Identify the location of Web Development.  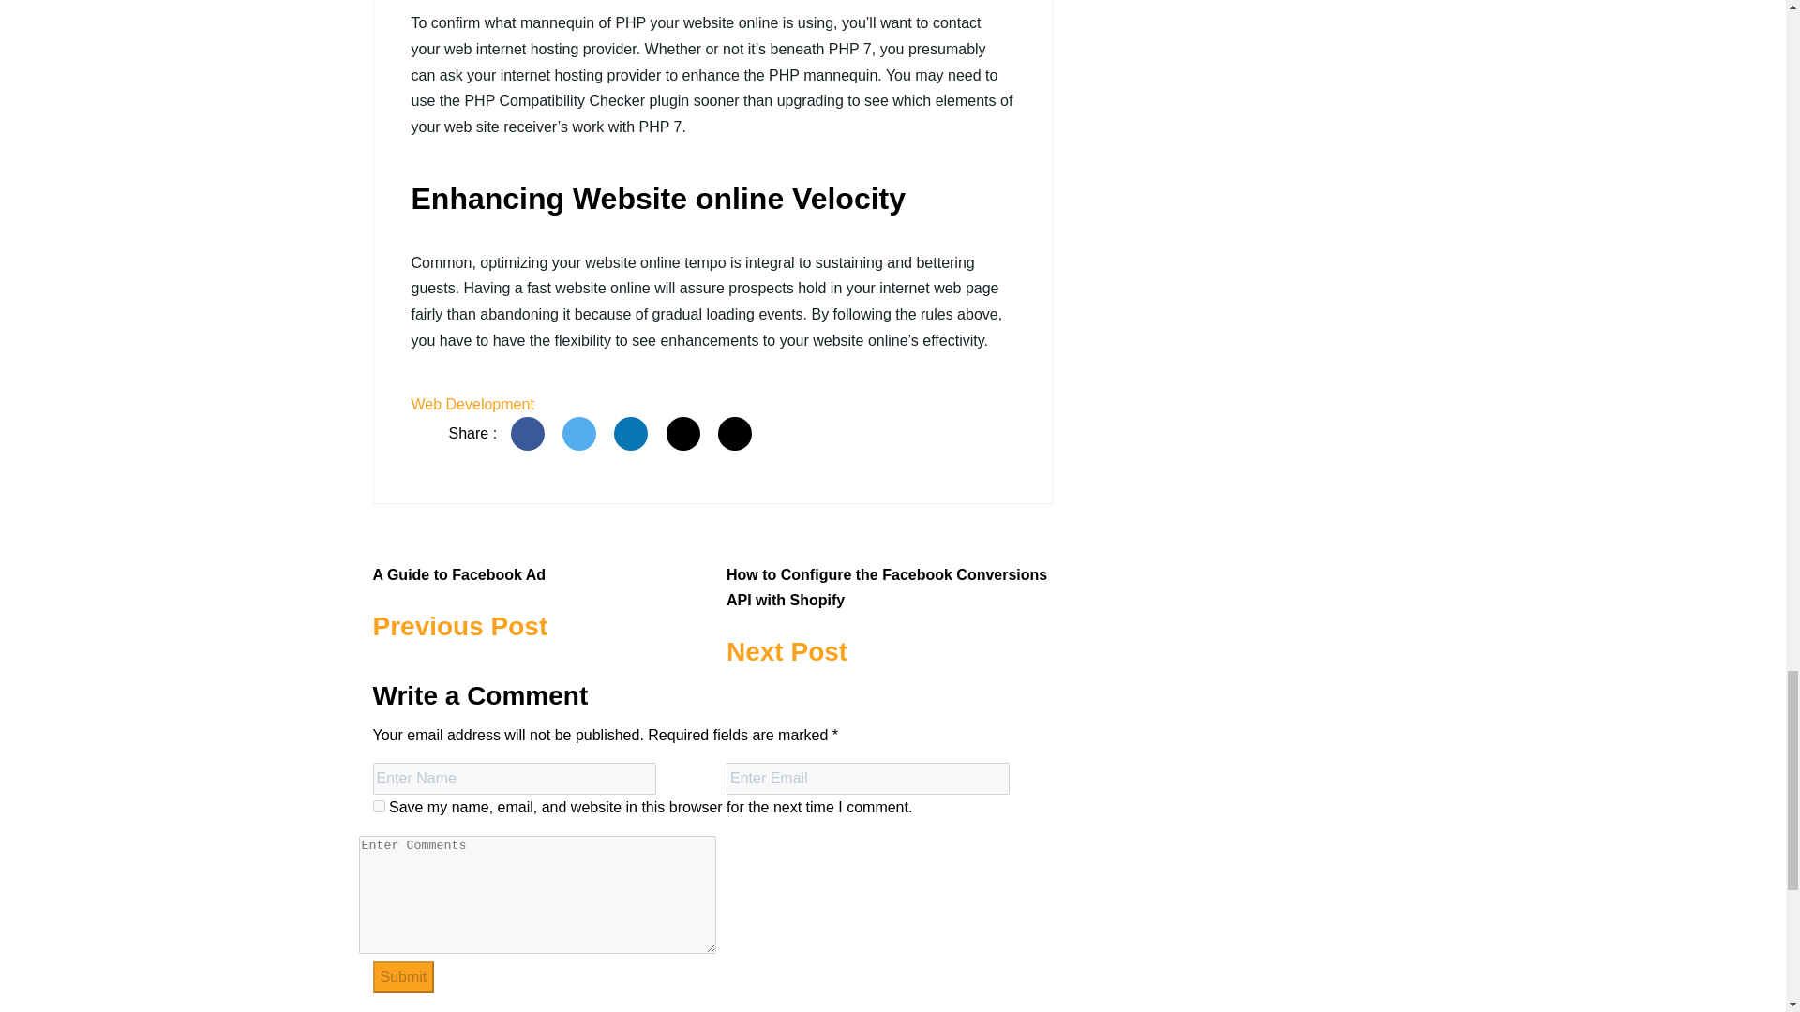
(379, 806).